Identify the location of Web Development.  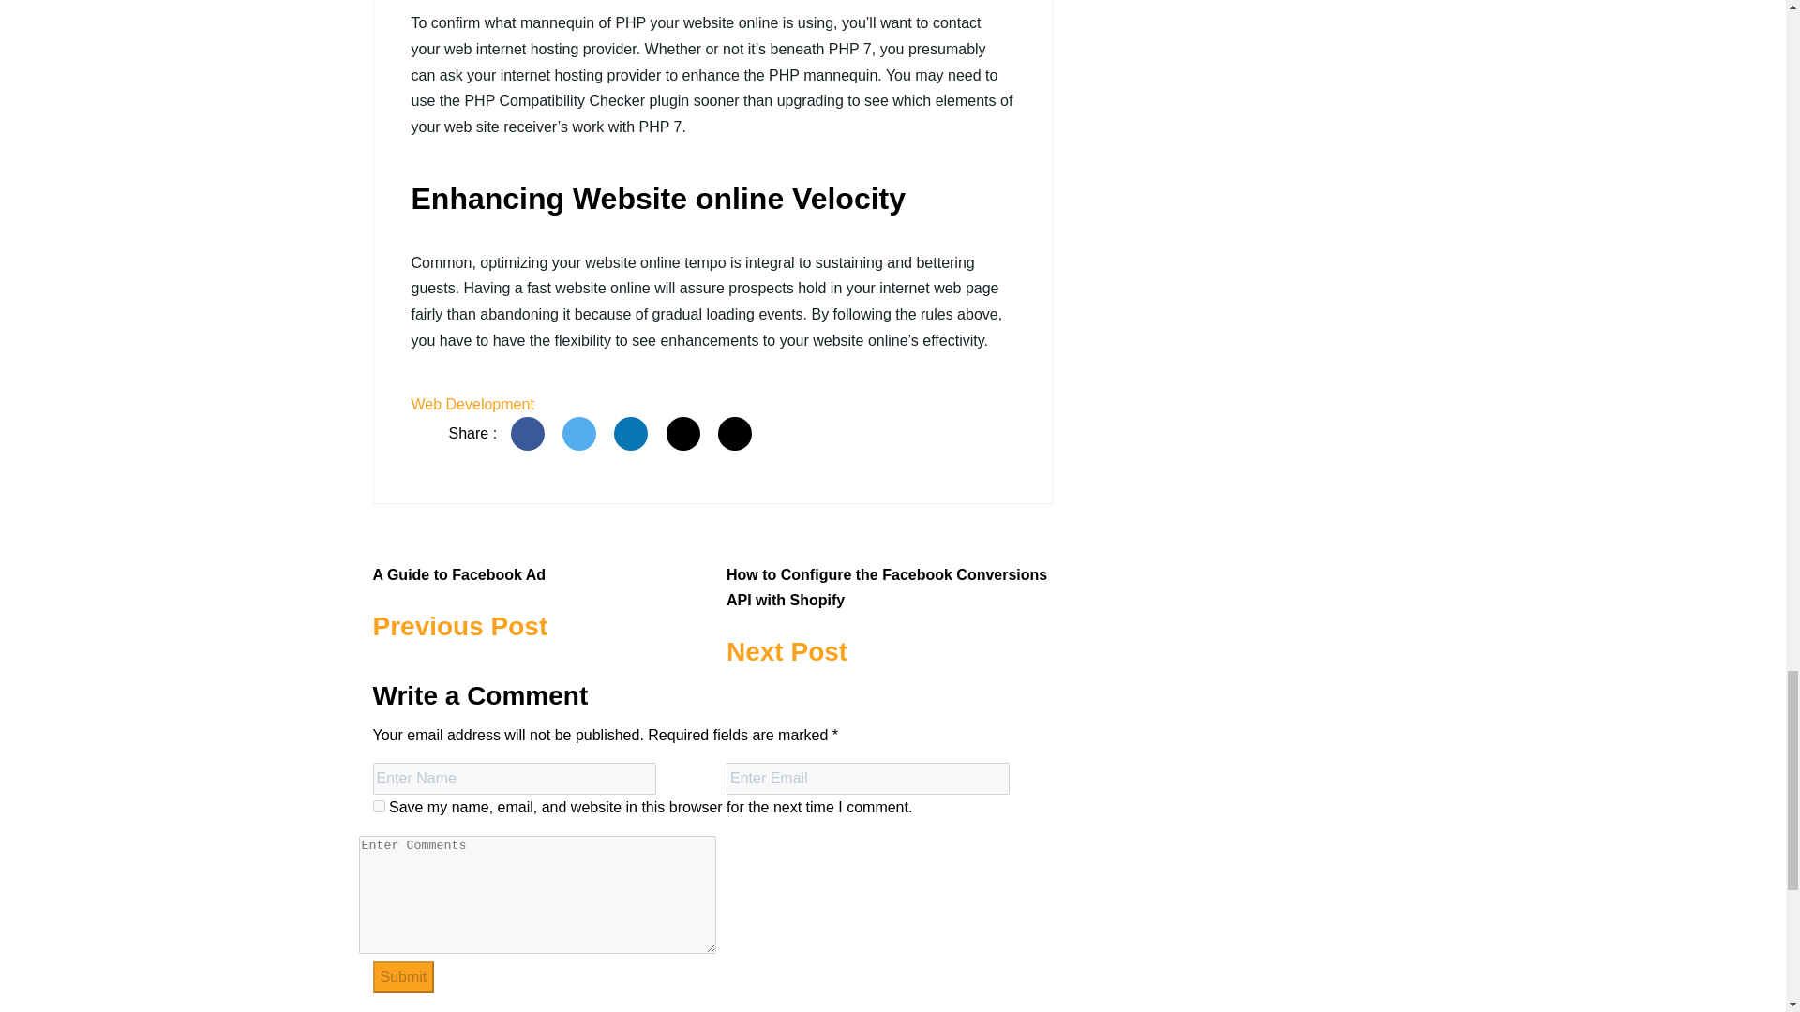
(379, 806).